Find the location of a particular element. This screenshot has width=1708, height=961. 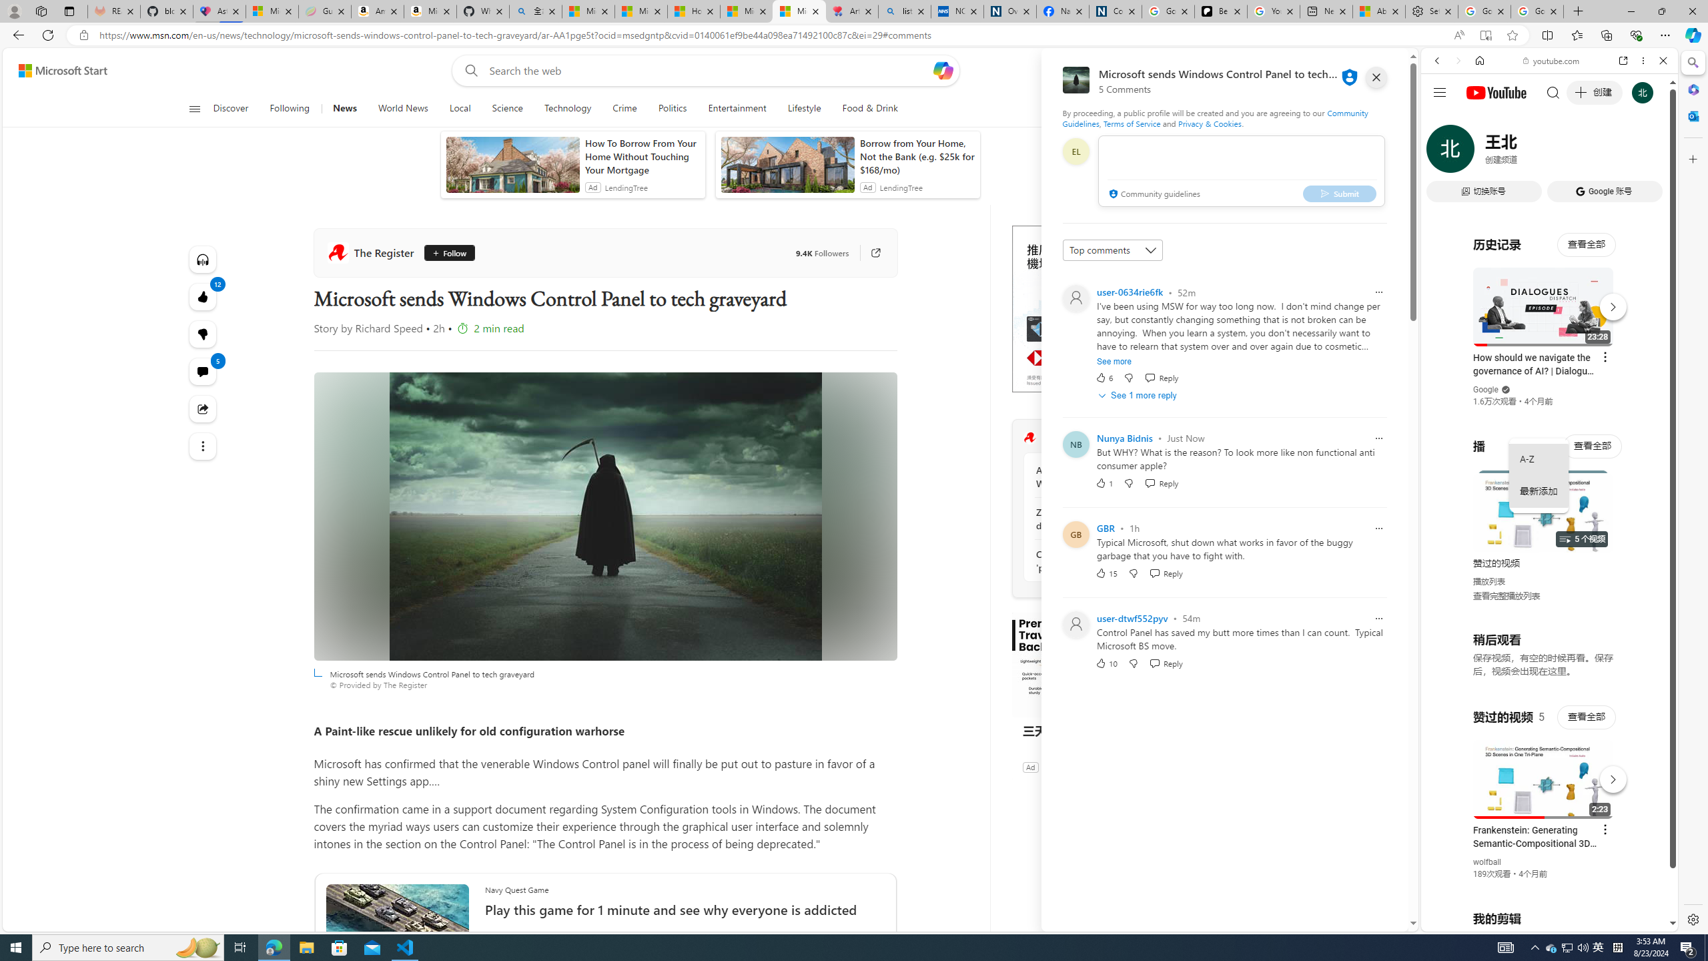

Visit The Register website is located at coordinates (1194, 437).